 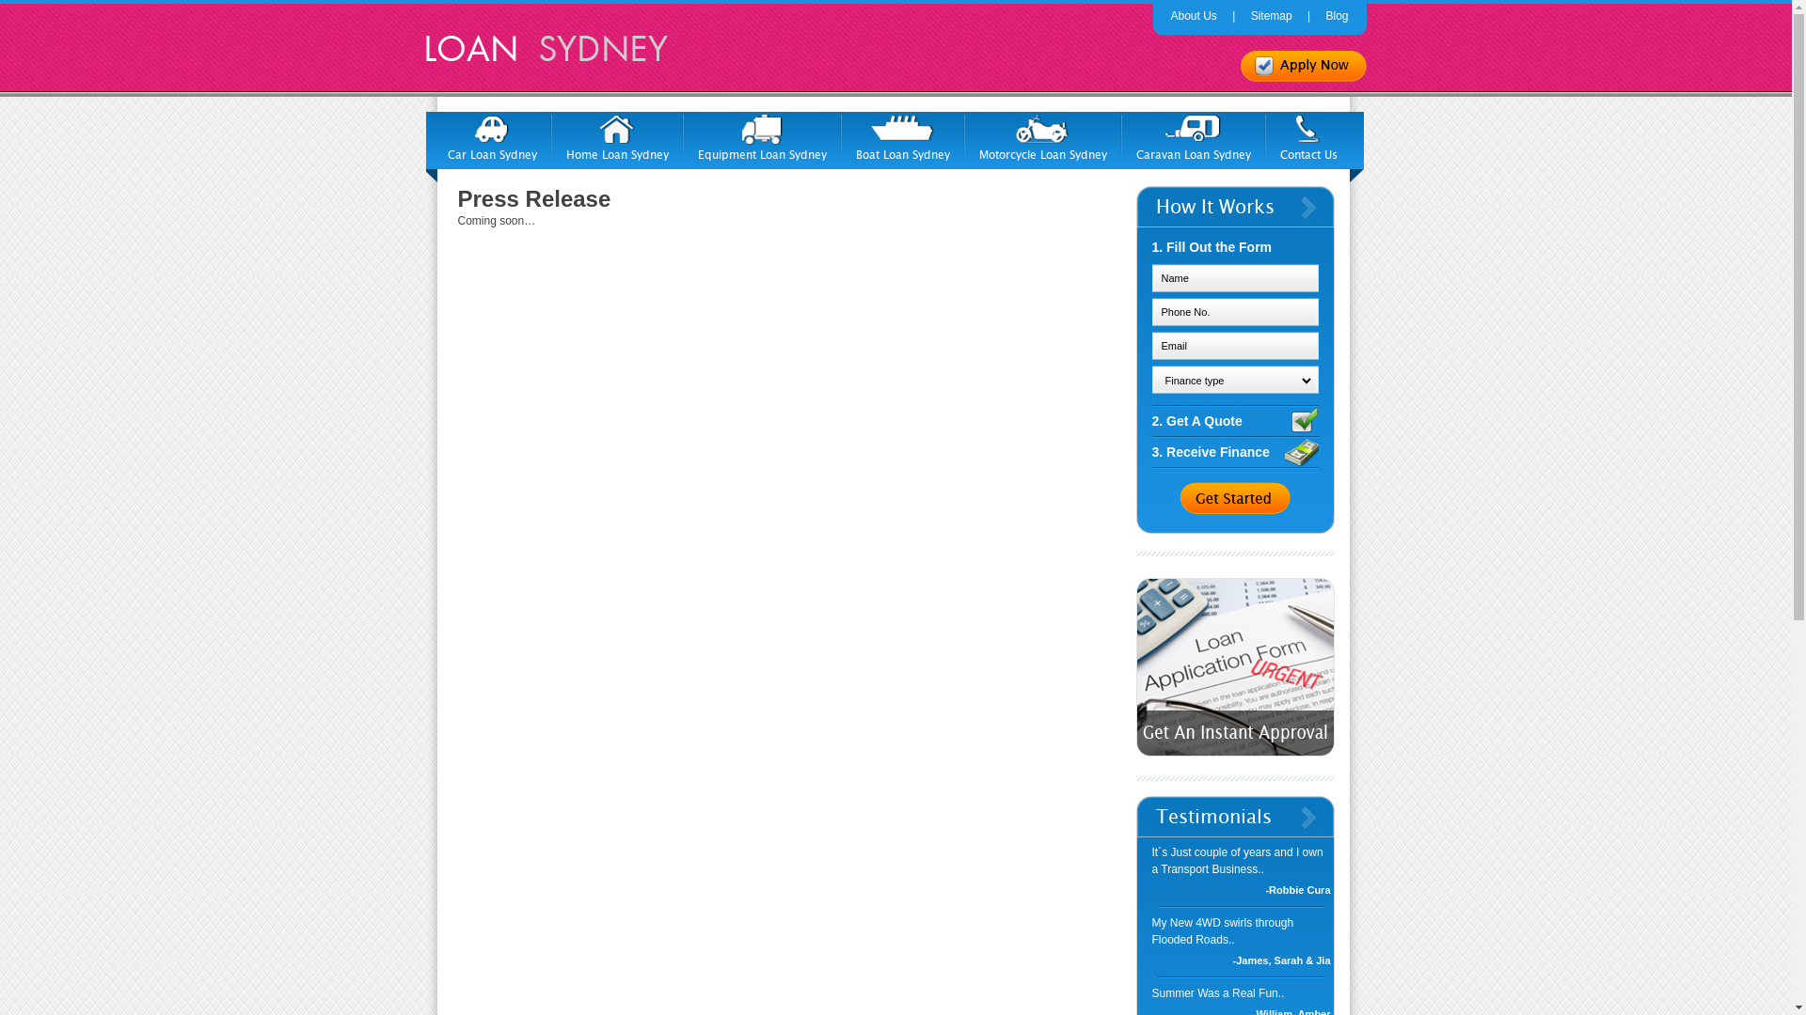 I want to click on Equipment Loan Sydney, so click(x=762, y=137).